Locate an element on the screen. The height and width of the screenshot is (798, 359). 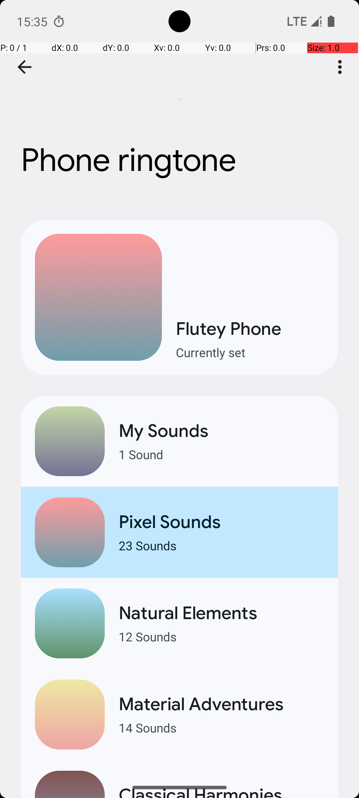
23 Sounds is located at coordinates (221, 545).